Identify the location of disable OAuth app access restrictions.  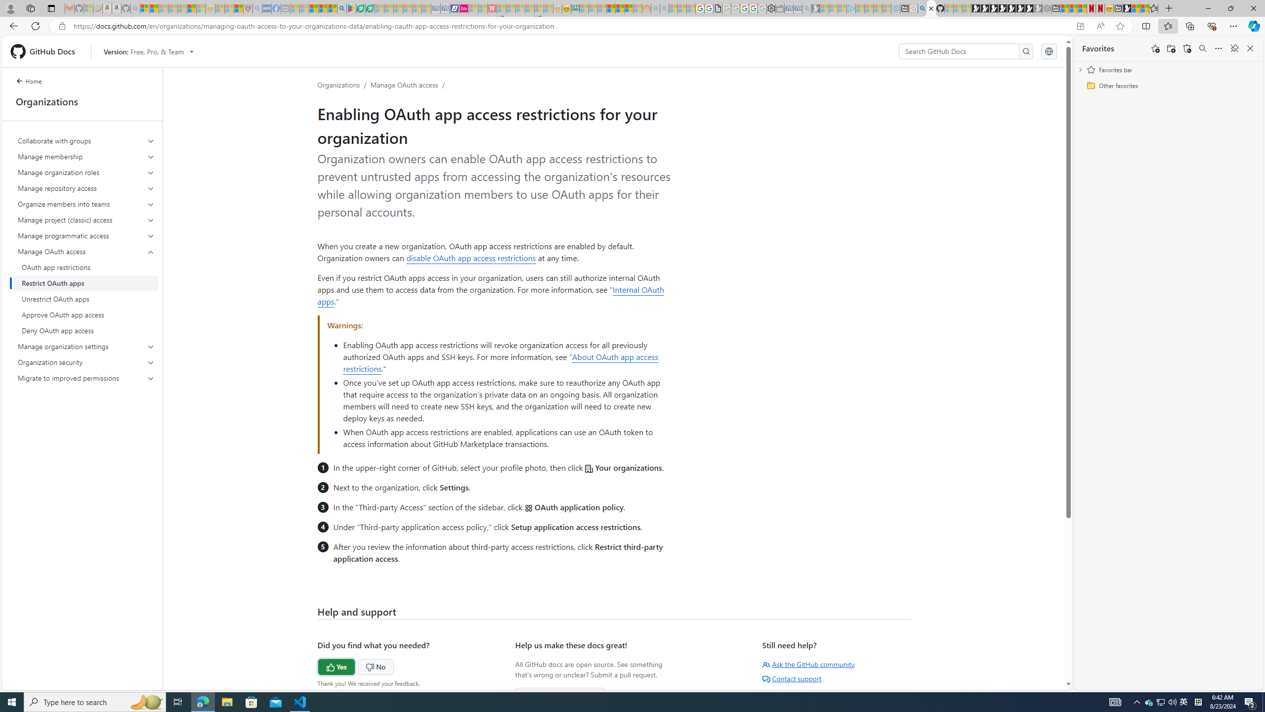
(471, 258).